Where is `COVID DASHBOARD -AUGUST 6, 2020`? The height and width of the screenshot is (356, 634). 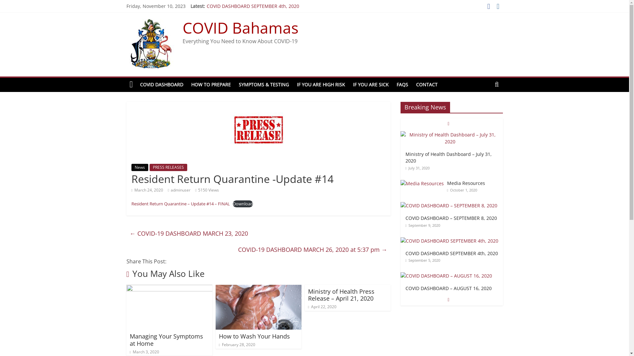 COVID DASHBOARD -AUGUST 6, 2020 is located at coordinates (452, 141).